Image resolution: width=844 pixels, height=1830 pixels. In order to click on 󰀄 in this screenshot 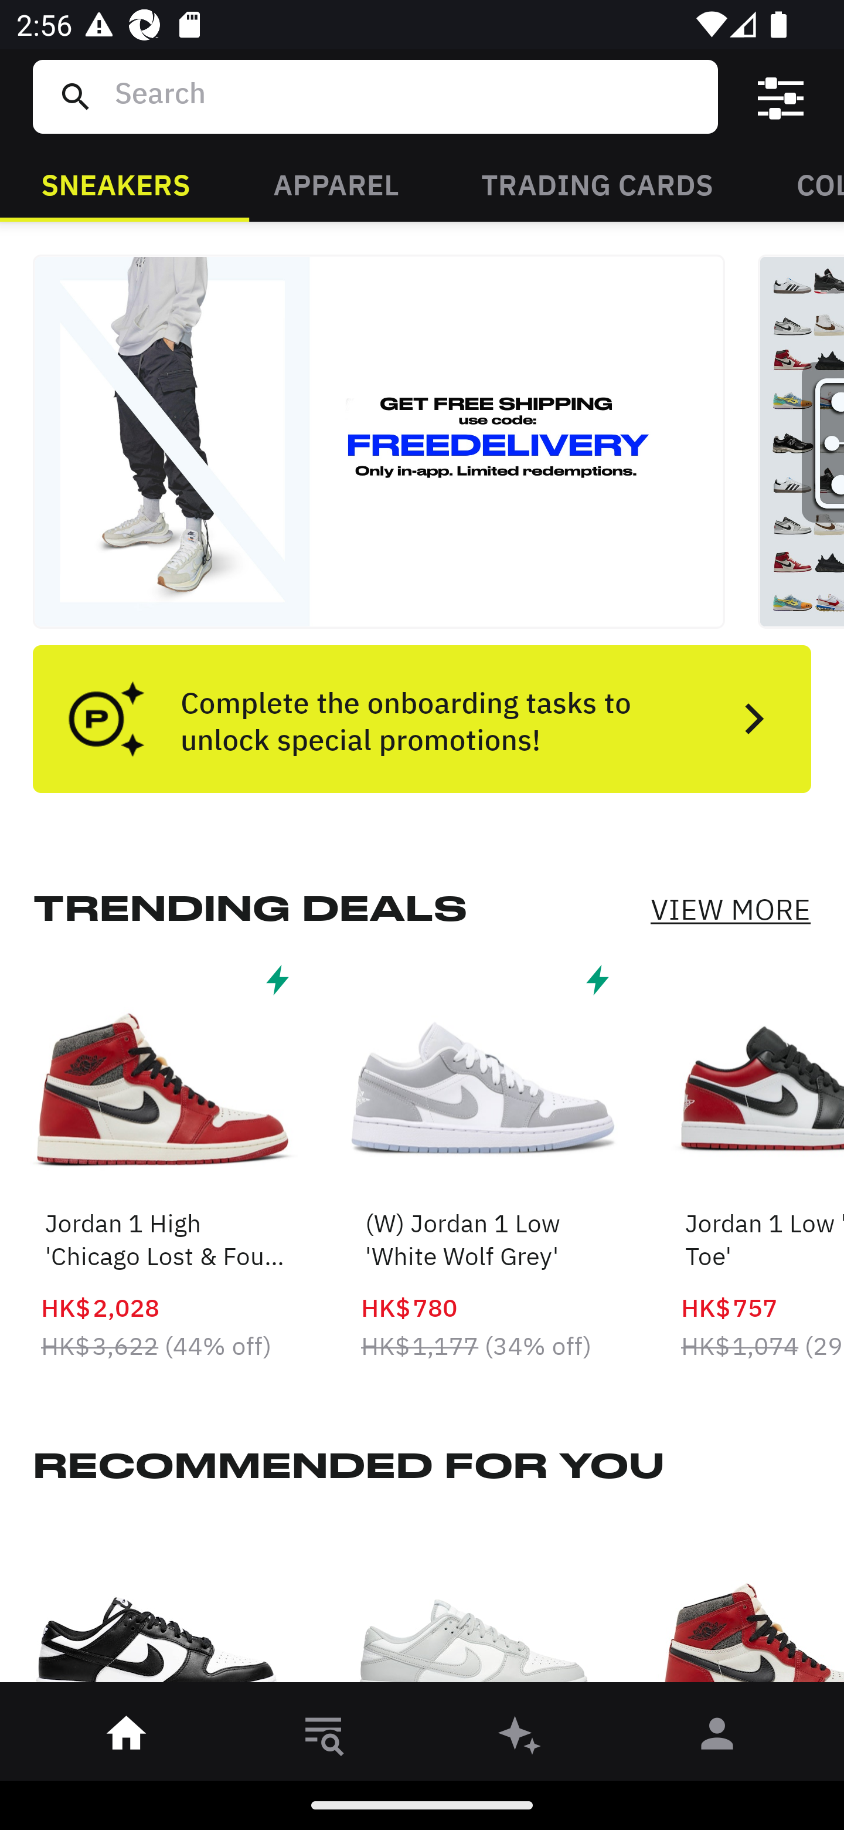, I will do `click(717, 1737)`.